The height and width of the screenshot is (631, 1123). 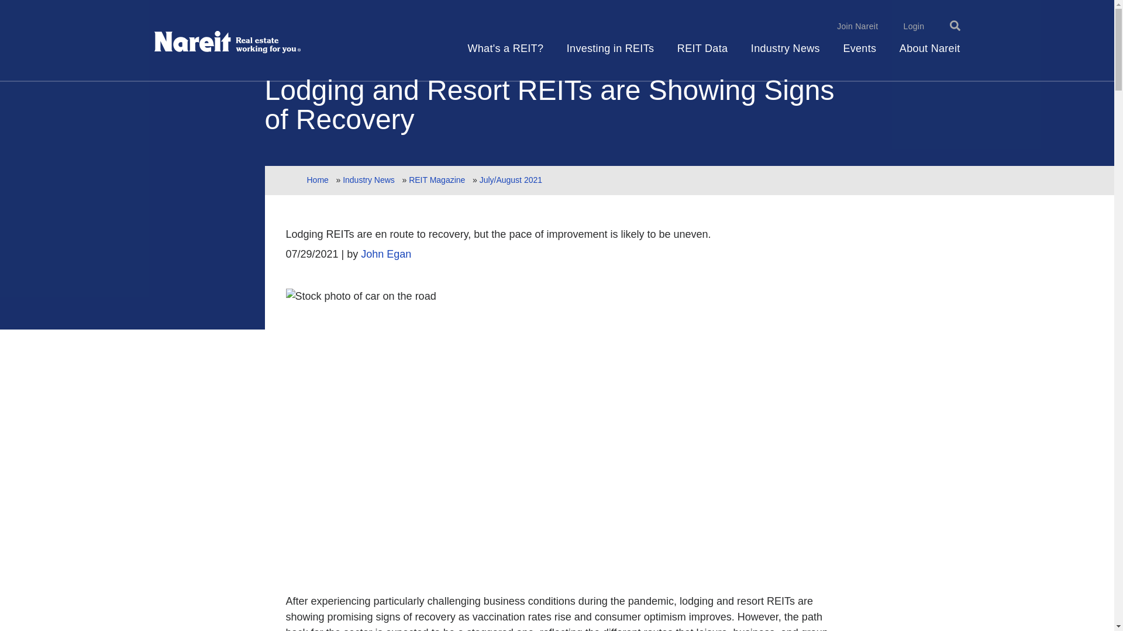 I want to click on Investing in REITs, so click(x=610, y=54).